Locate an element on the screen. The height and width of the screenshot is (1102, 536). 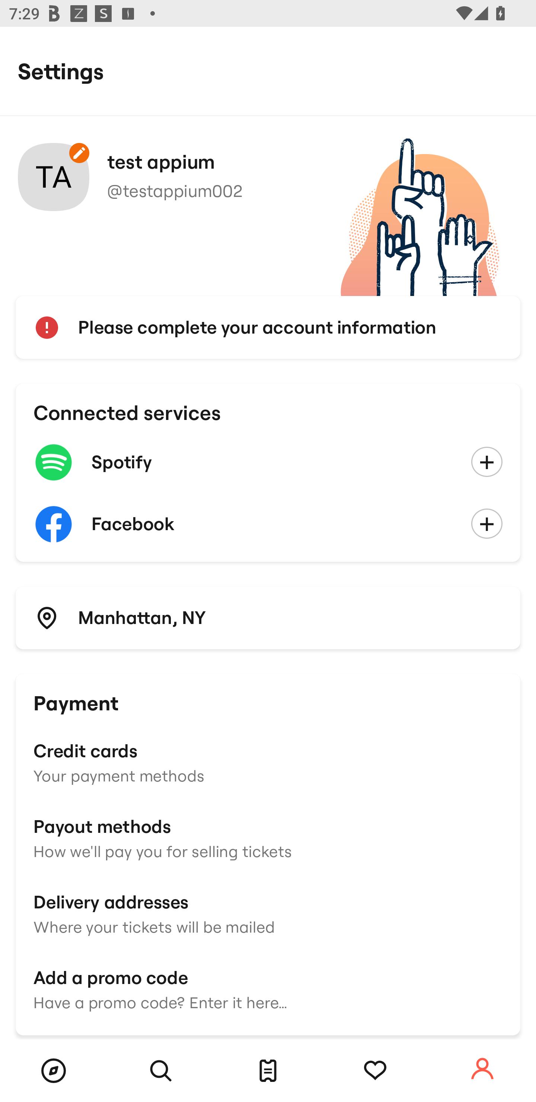
Add a promo code Have a promo code? Enter it here… is located at coordinates (268, 988).